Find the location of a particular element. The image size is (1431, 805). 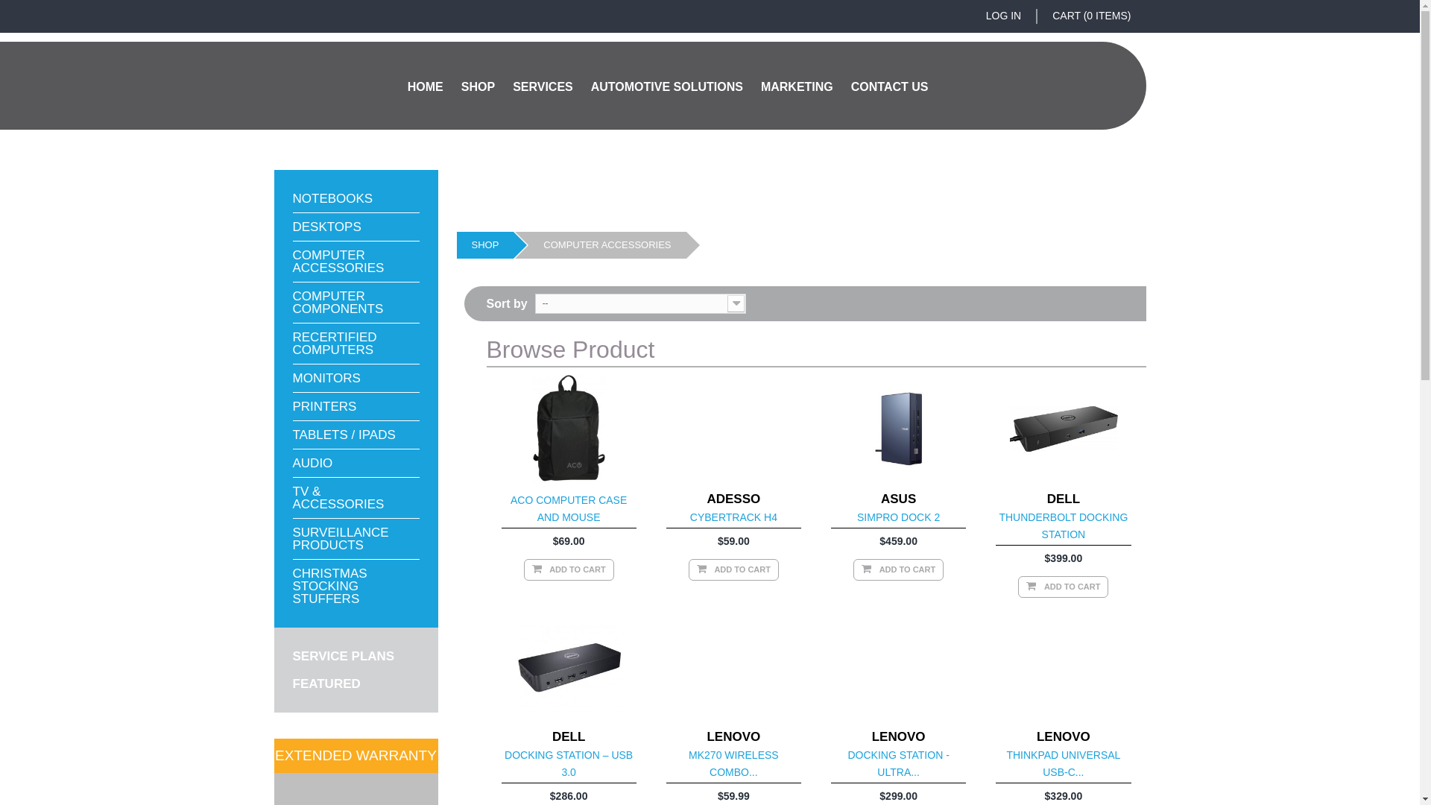

MK270 Wireless Combo Keyboard & Mouse Set is located at coordinates (733, 666).